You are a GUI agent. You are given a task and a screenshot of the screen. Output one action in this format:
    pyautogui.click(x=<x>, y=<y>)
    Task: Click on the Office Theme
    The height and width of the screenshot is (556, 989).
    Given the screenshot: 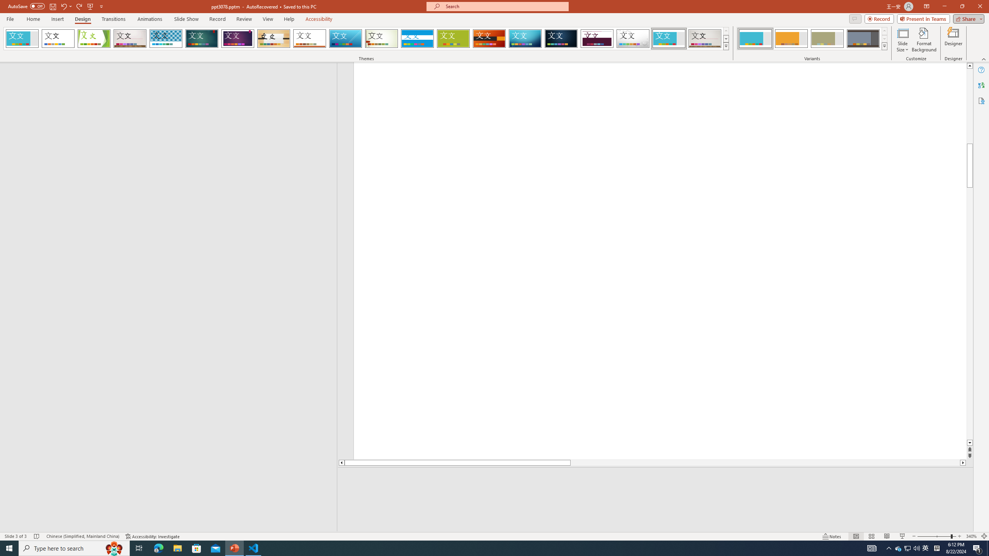 What is the action you would take?
    pyautogui.click(x=58, y=39)
    